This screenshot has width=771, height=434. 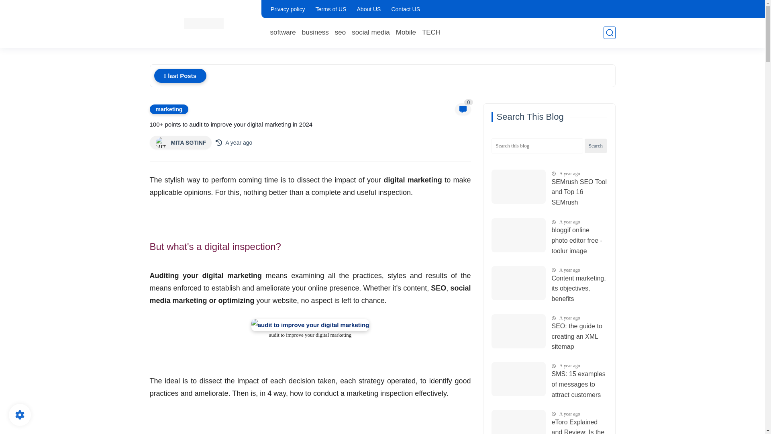 I want to click on software, so click(x=283, y=32).